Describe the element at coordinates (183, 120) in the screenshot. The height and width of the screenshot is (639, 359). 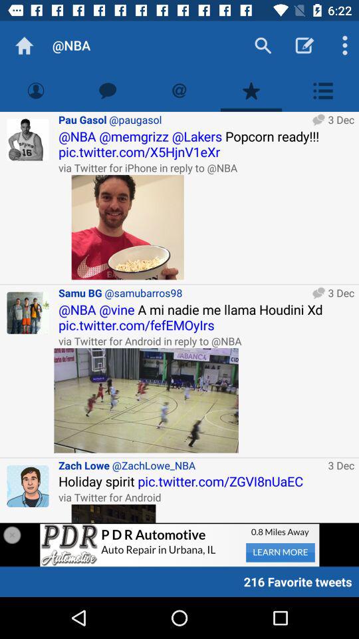
I see `swipe until pau gasol @paugasol item` at that location.